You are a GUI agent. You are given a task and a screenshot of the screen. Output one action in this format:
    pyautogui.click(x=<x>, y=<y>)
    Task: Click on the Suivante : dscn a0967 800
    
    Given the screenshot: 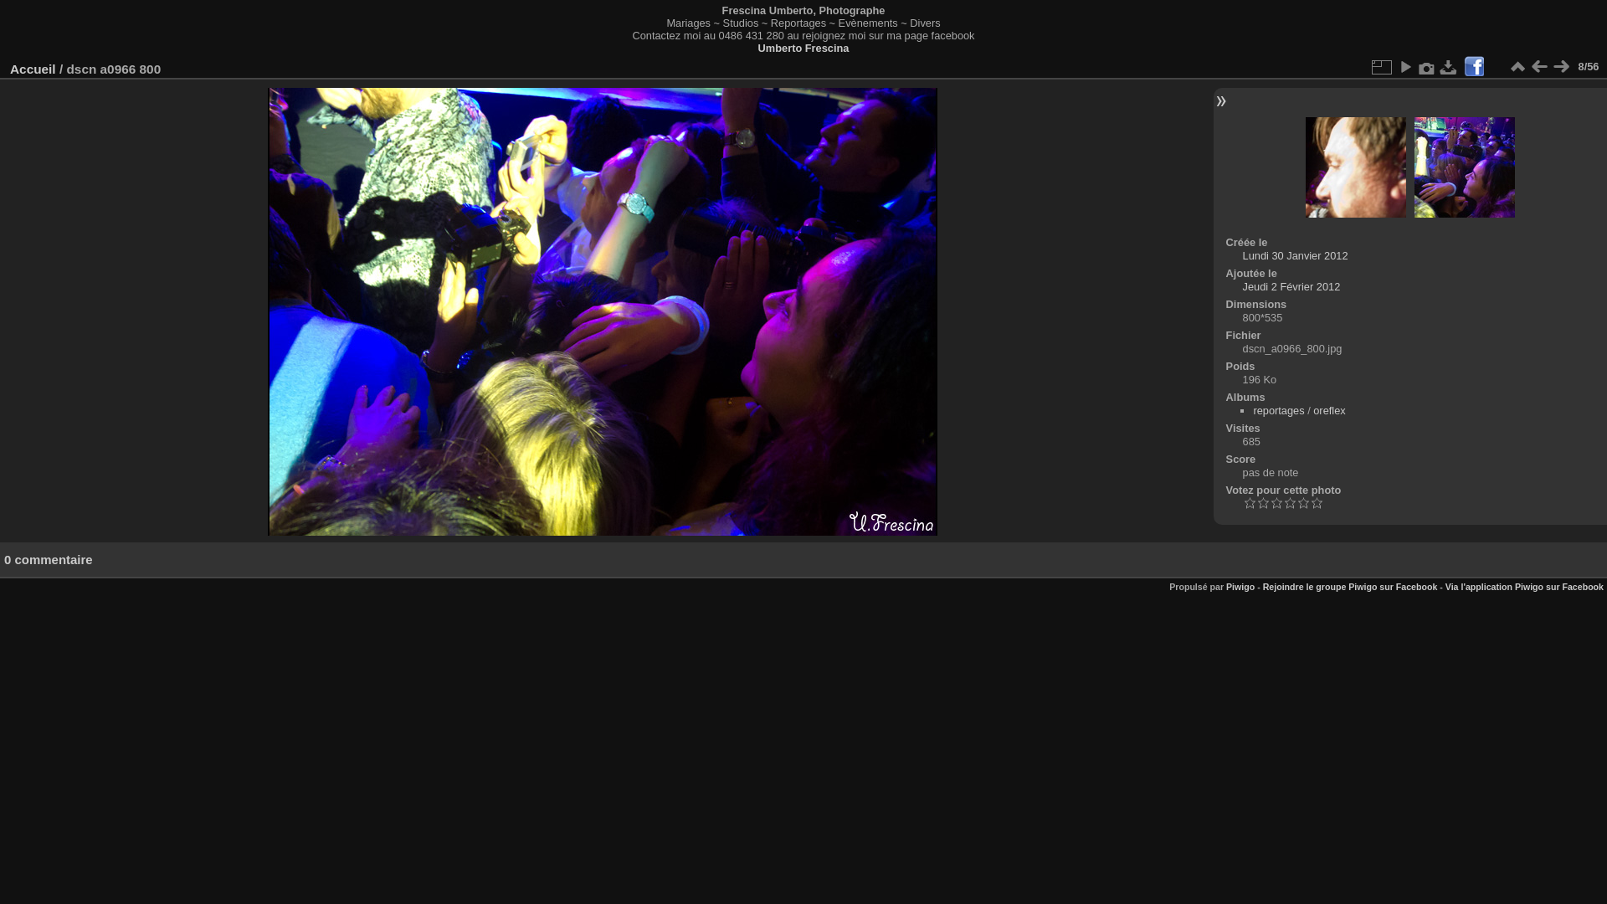 What is the action you would take?
    pyautogui.click(x=1561, y=67)
    